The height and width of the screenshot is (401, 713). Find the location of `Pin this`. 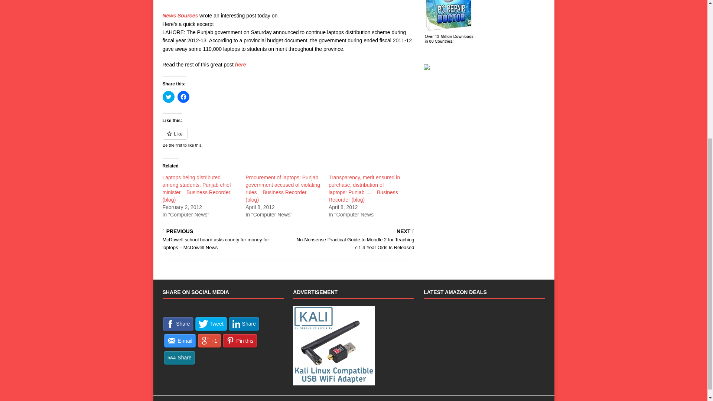

Pin this is located at coordinates (240, 340).